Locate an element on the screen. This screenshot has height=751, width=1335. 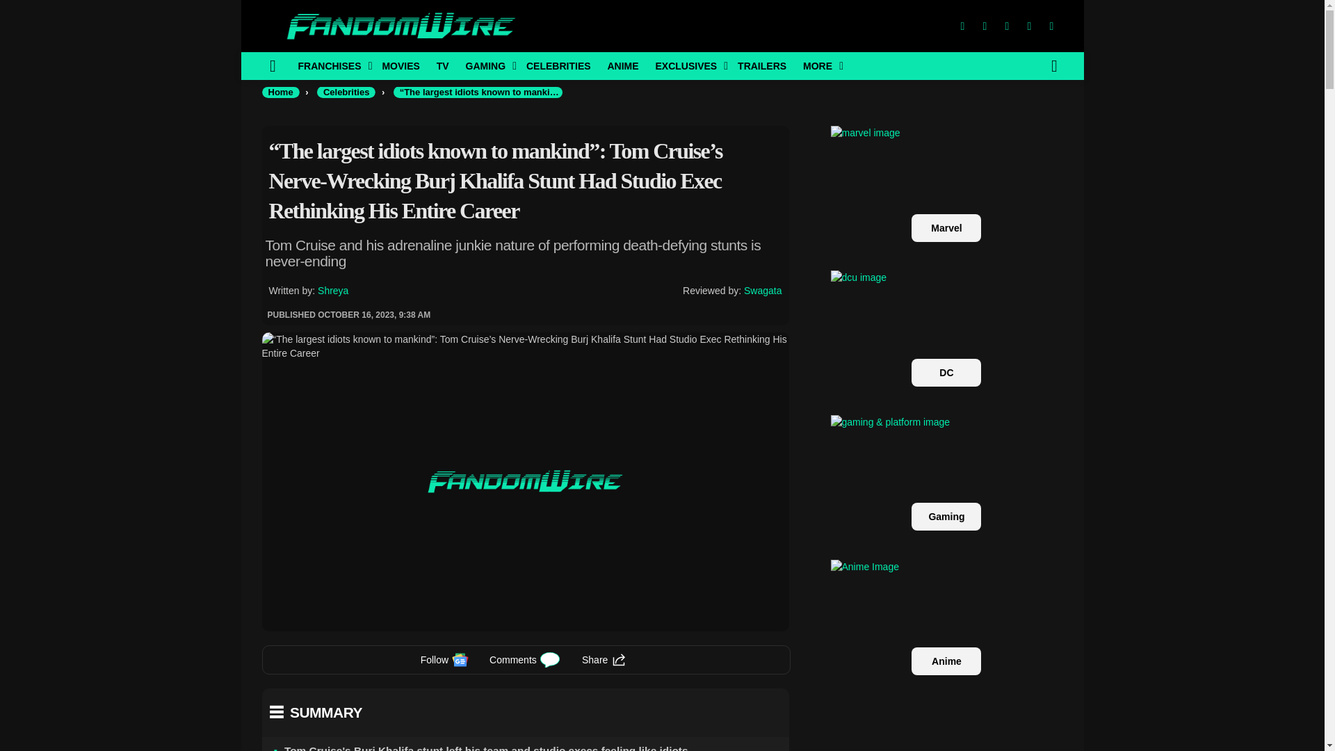
Menu is located at coordinates (273, 65).